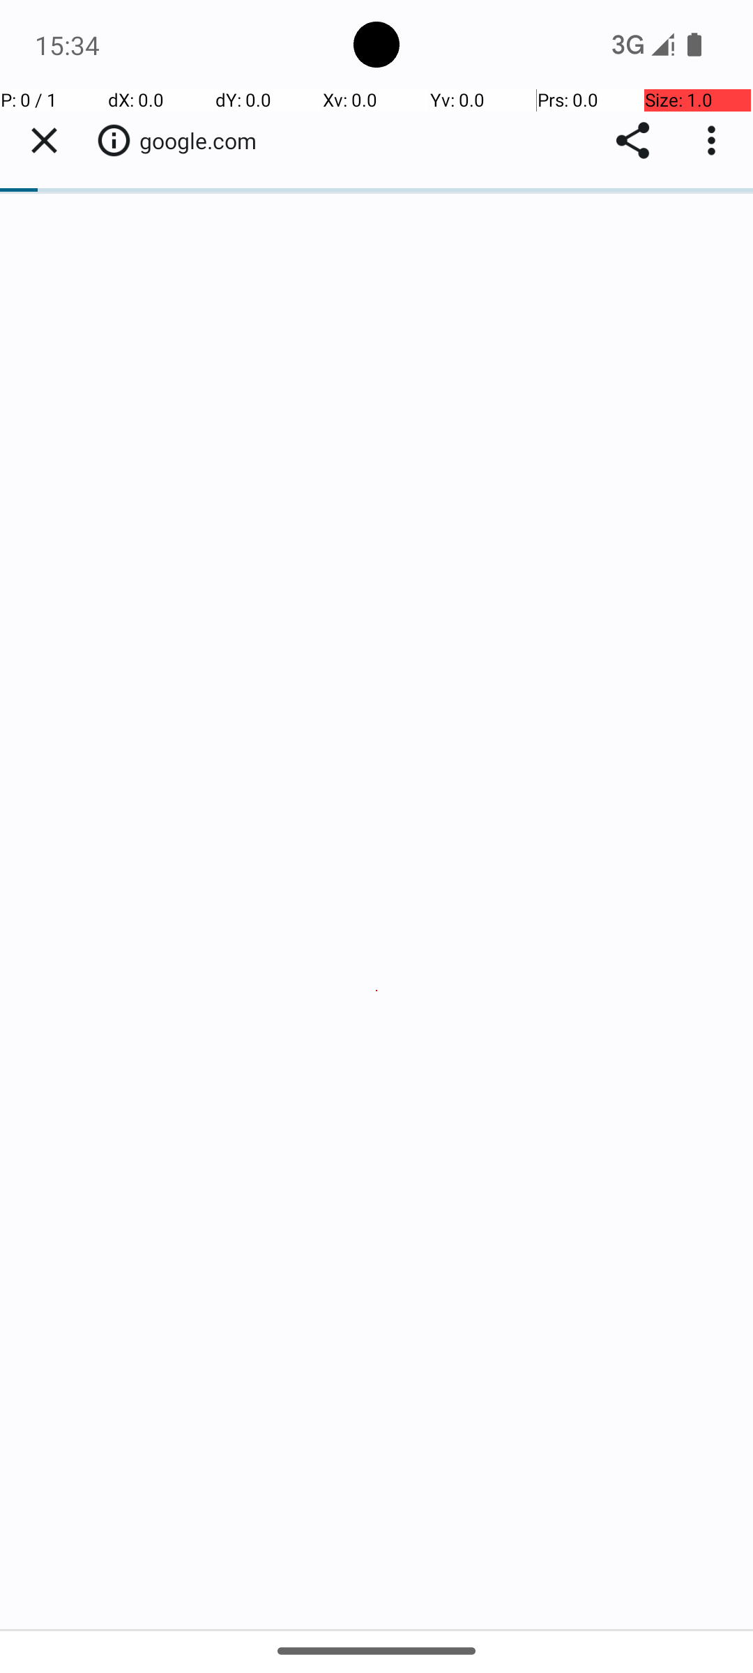 This screenshot has width=753, height=1673. I want to click on Close tab, so click(44, 141).